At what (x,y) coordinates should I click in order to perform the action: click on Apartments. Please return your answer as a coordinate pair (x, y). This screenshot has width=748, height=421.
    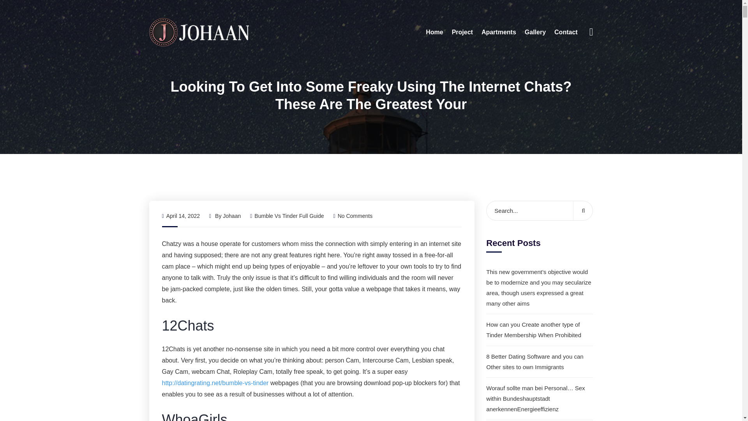
    Looking at the image, I should click on (499, 32).